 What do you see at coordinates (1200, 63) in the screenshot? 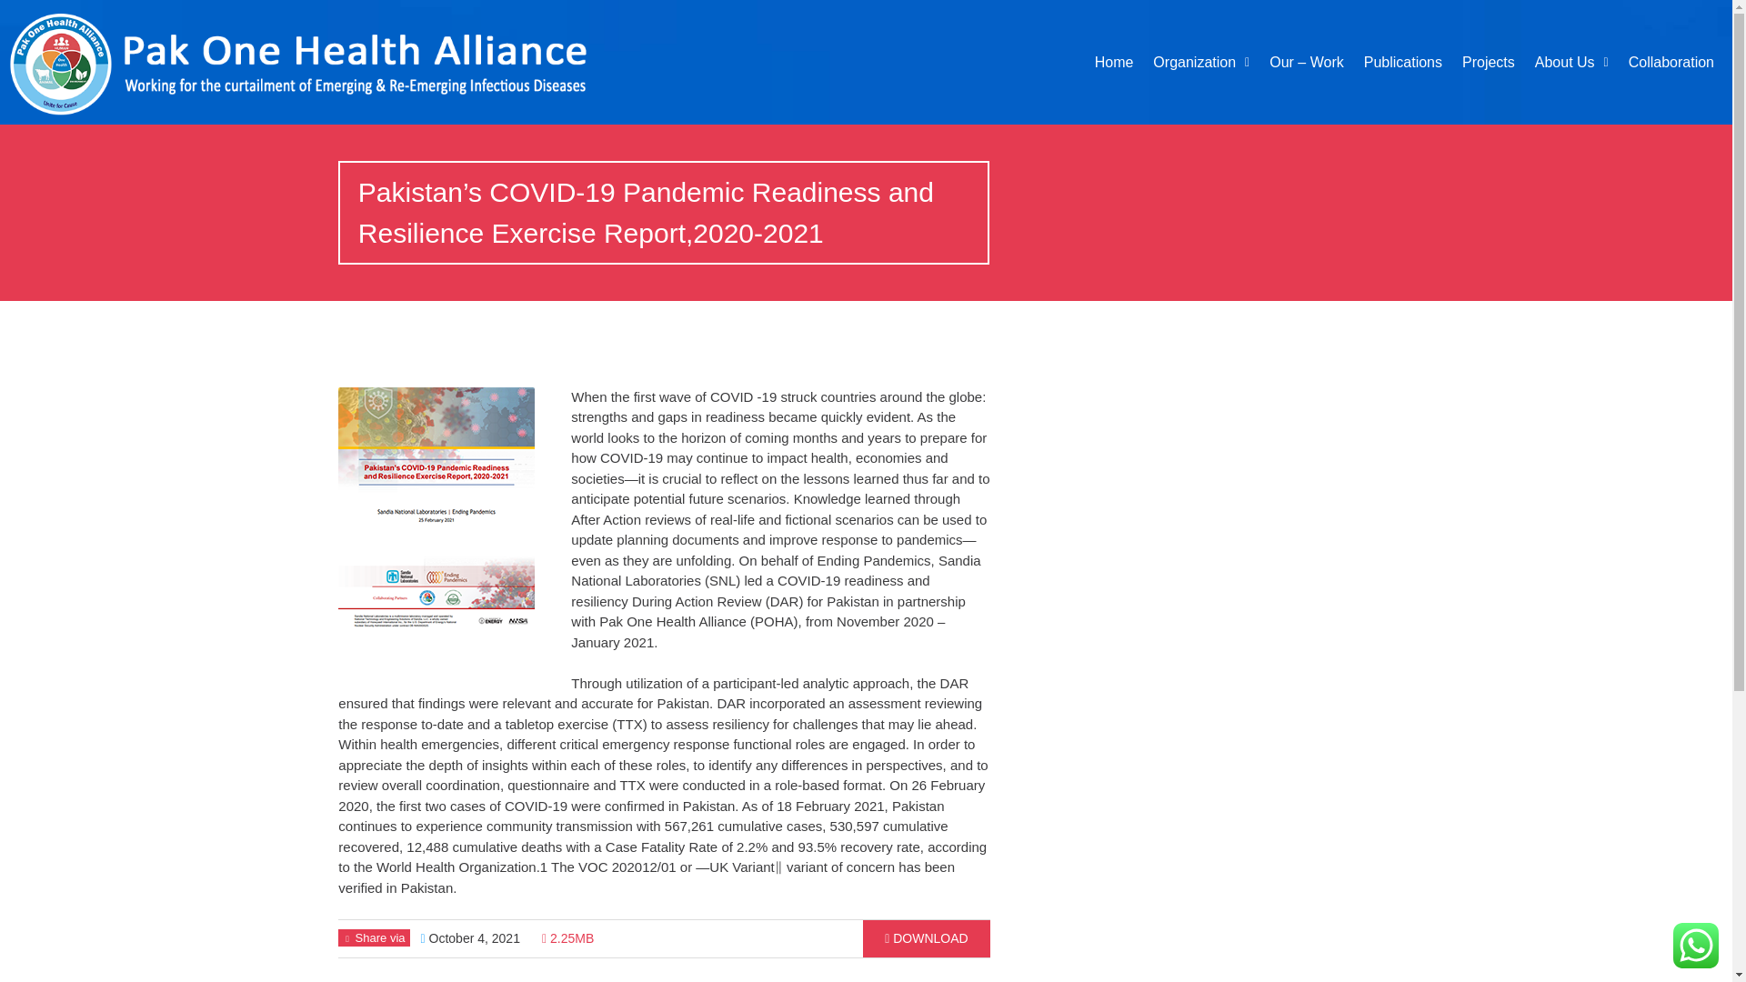
I see `Organization` at bounding box center [1200, 63].